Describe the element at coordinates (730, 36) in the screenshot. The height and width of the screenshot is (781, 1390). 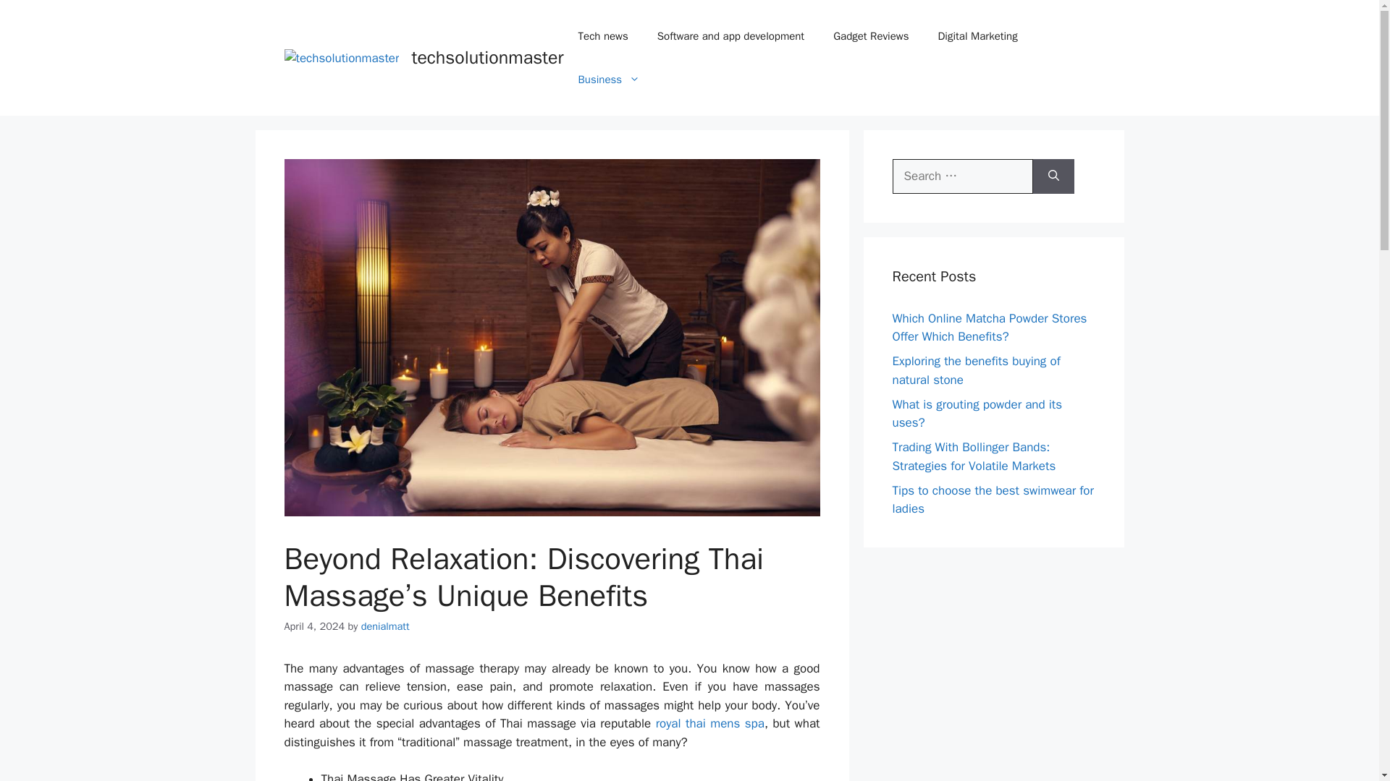
I see `Software and app development` at that location.